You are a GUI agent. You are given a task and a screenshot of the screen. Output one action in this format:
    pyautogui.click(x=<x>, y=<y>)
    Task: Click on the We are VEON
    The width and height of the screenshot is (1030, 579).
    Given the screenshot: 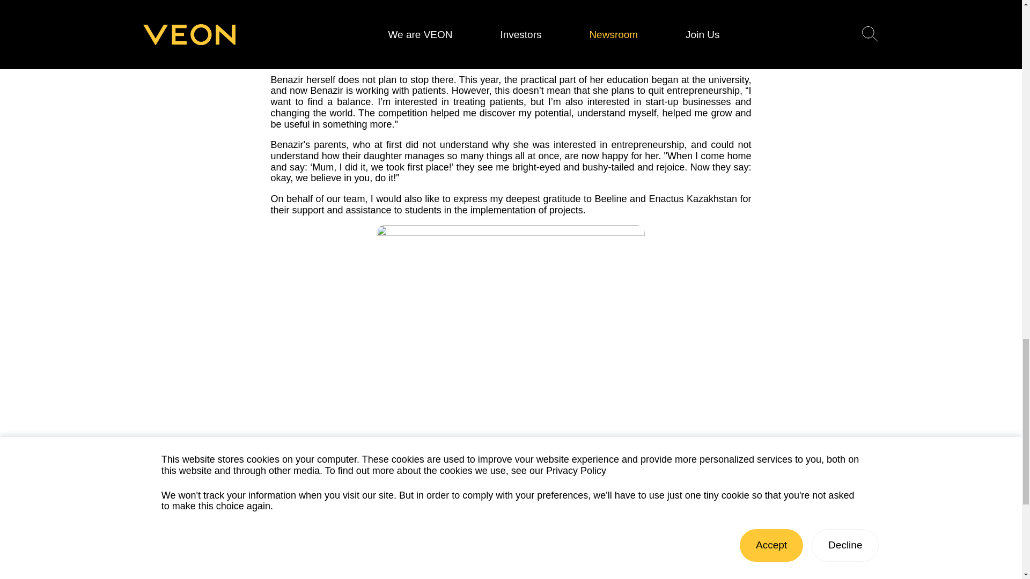 What is the action you would take?
    pyautogui.click(x=173, y=576)
    